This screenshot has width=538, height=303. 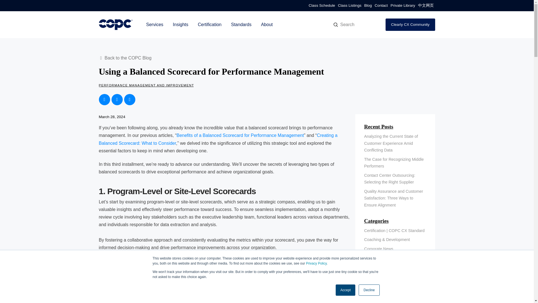 What do you see at coordinates (346, 290) in the screenshot?
I see `Accept` at bounding box center [346, 290].